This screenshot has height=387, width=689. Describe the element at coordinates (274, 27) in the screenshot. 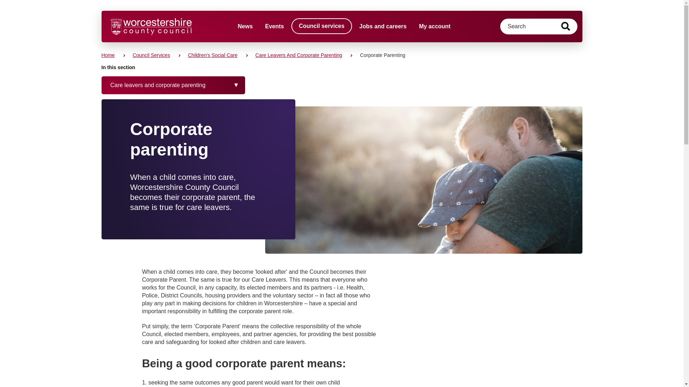

I see `Events` at that location.